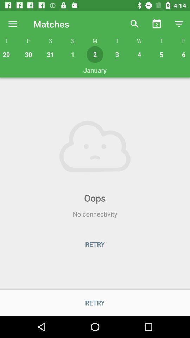  I want to click on turn off the 29, so click(7, 54).